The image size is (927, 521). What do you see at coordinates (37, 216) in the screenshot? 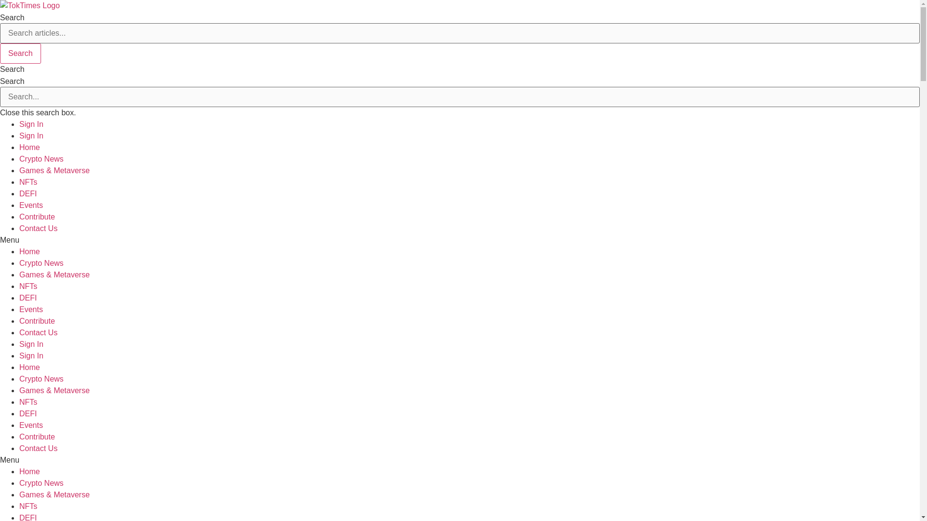
I see `Contribute` at bounding box center [37, 216].